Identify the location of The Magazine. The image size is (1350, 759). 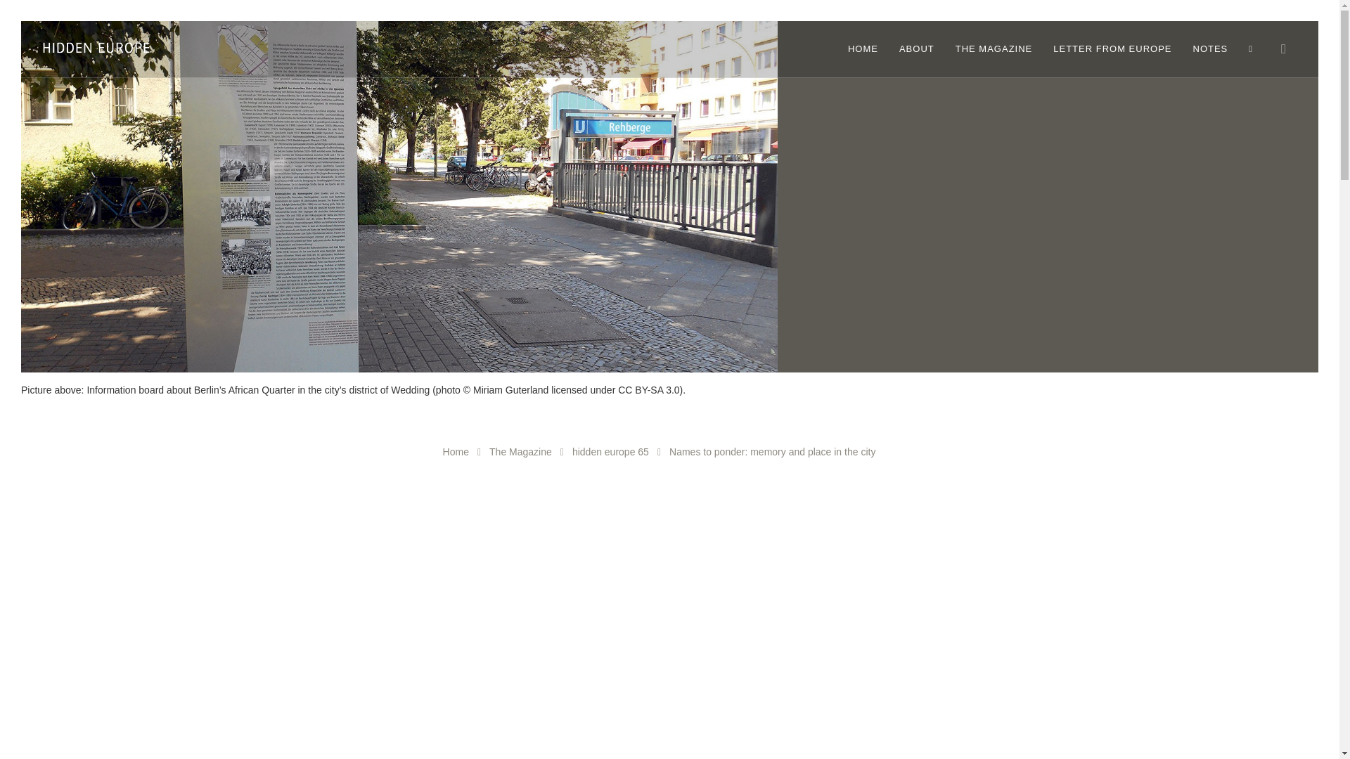
(520, 452).